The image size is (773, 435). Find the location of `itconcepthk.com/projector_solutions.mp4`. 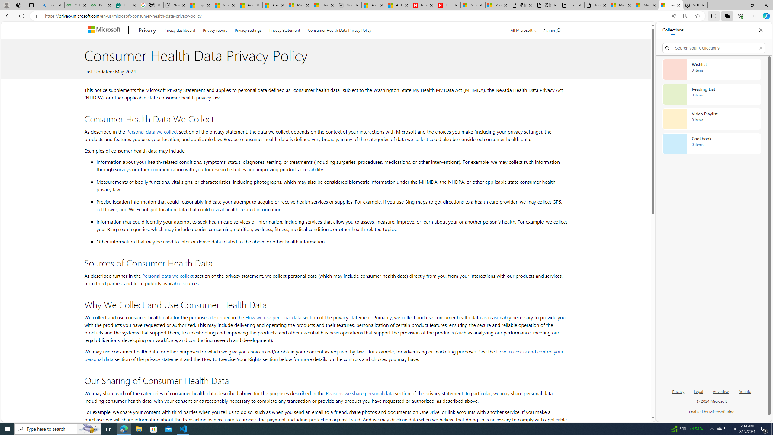

itconcepthk.com/projector_solutions.mp4 is located at coordinates (597, 5).